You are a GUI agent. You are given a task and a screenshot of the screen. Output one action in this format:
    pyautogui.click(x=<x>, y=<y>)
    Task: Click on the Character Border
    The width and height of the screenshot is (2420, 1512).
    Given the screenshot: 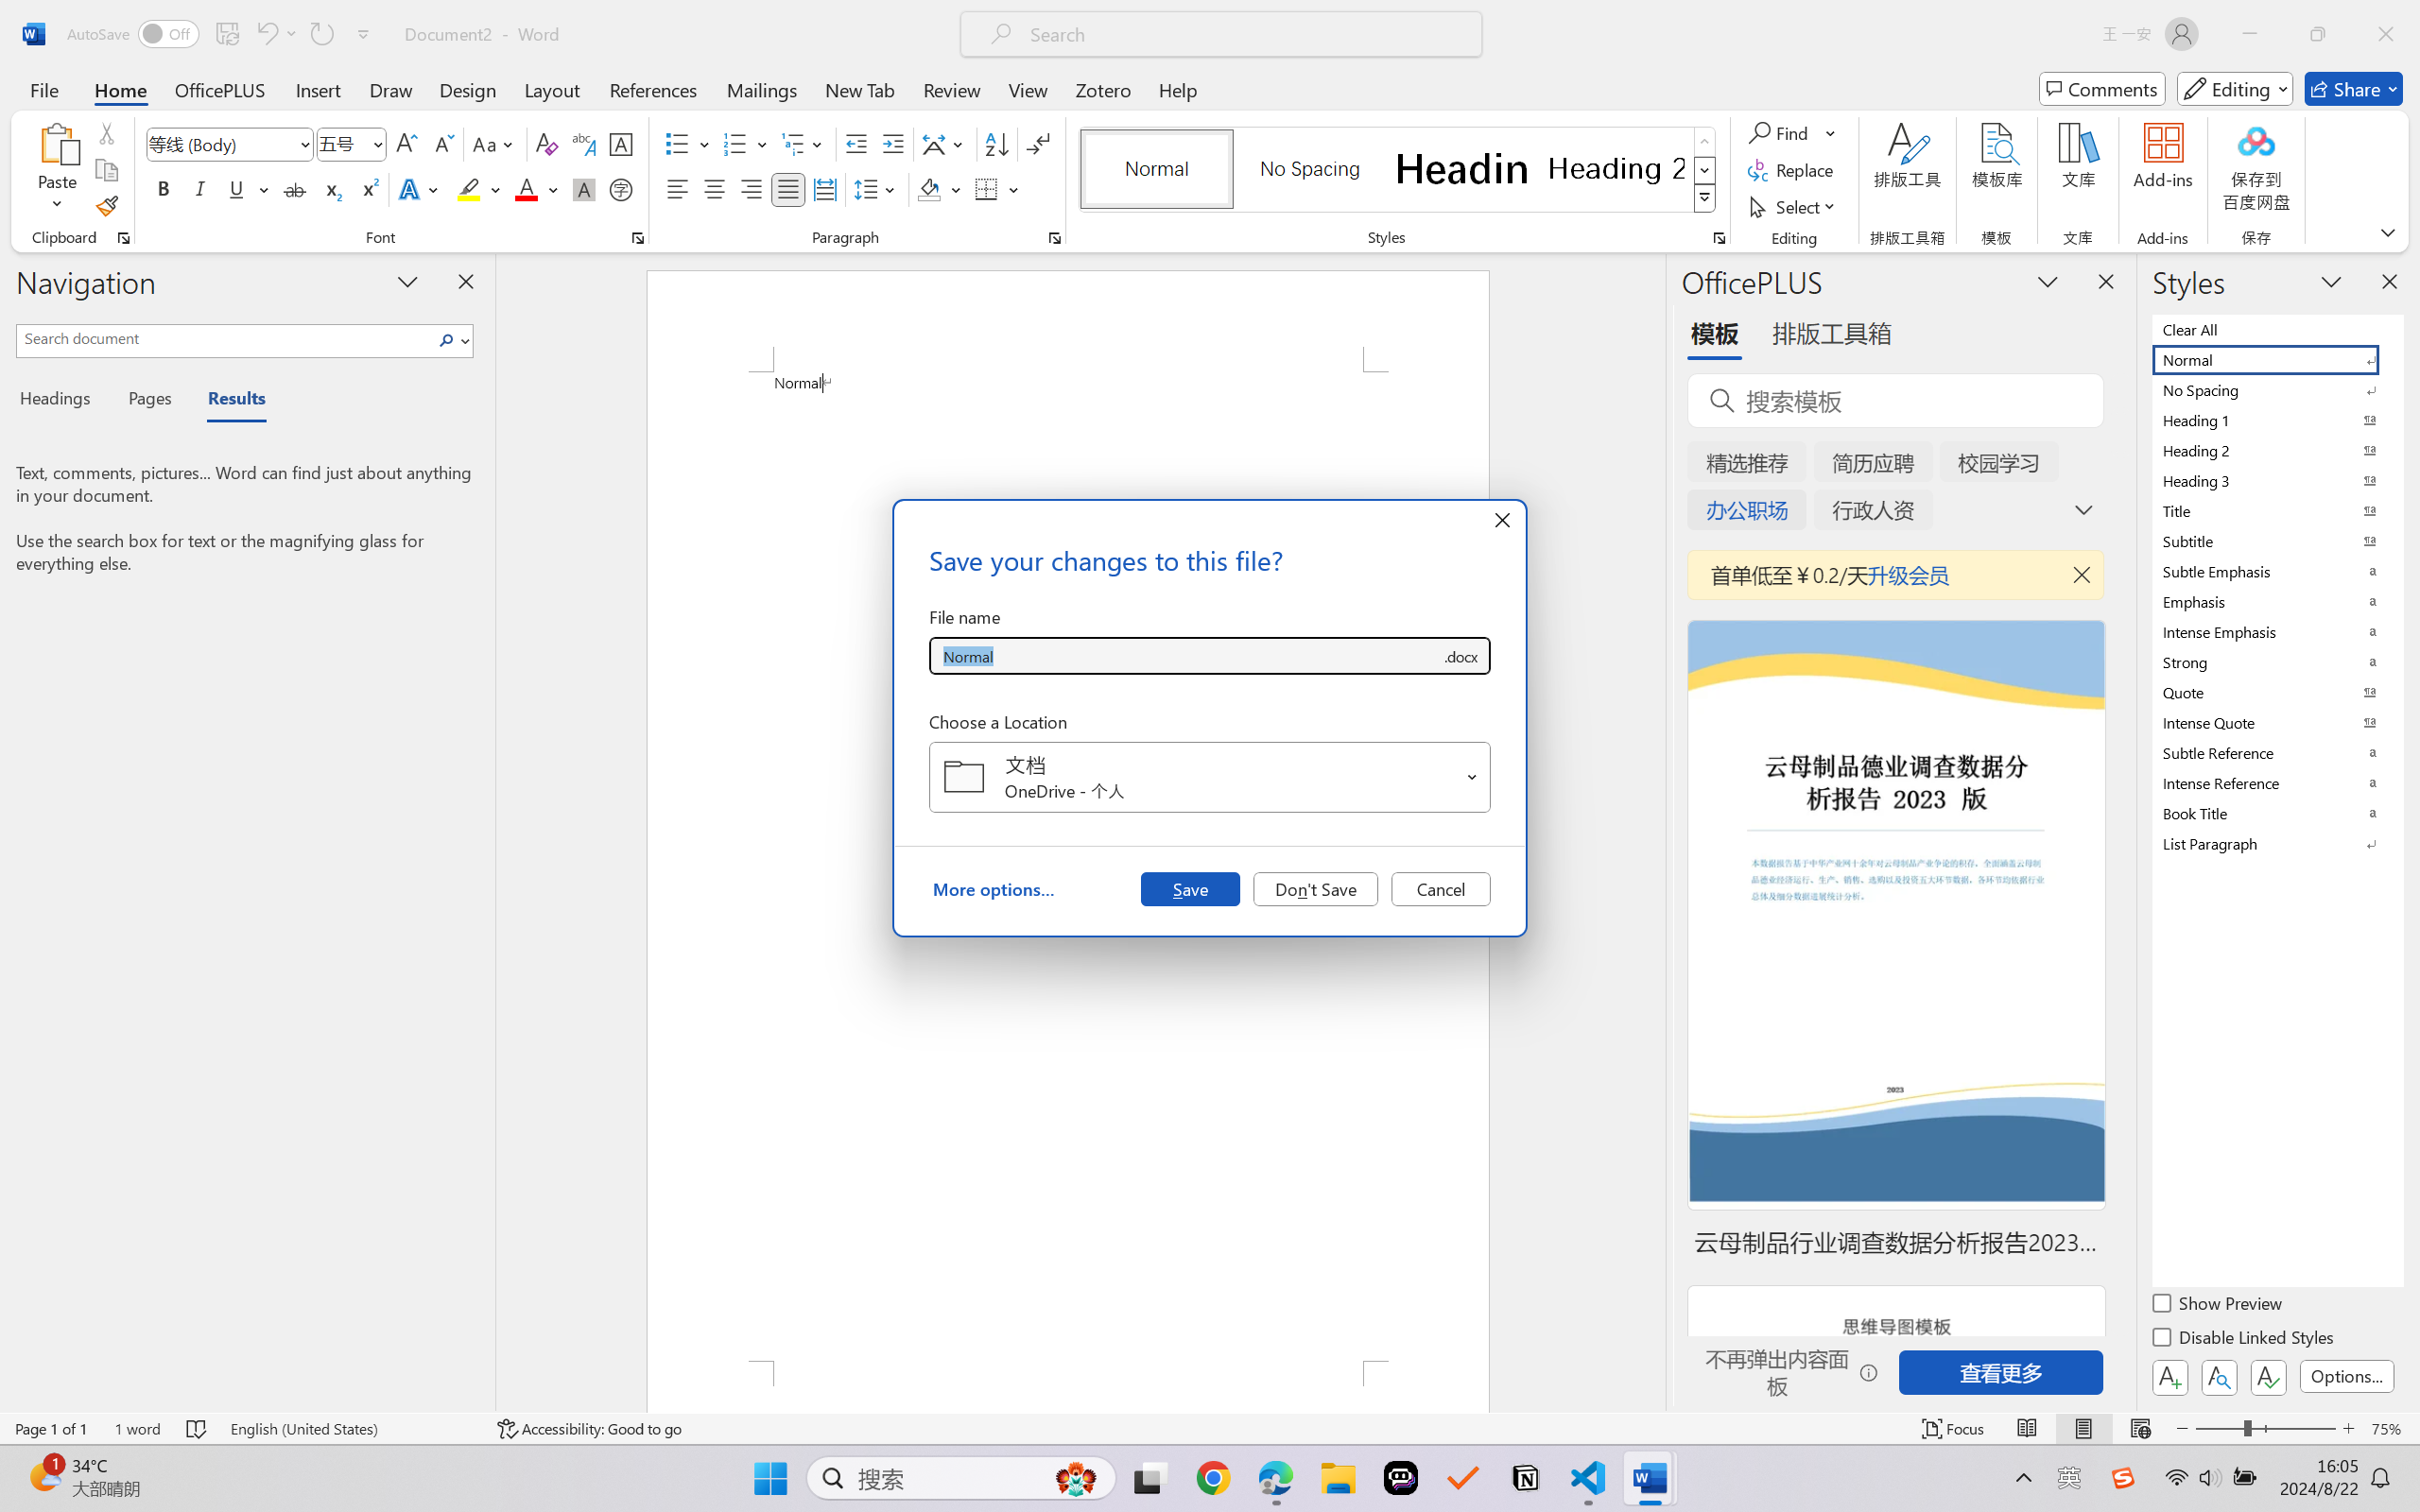 What is the action you would take?
    pyautogui.click(x=622, y=144)
    